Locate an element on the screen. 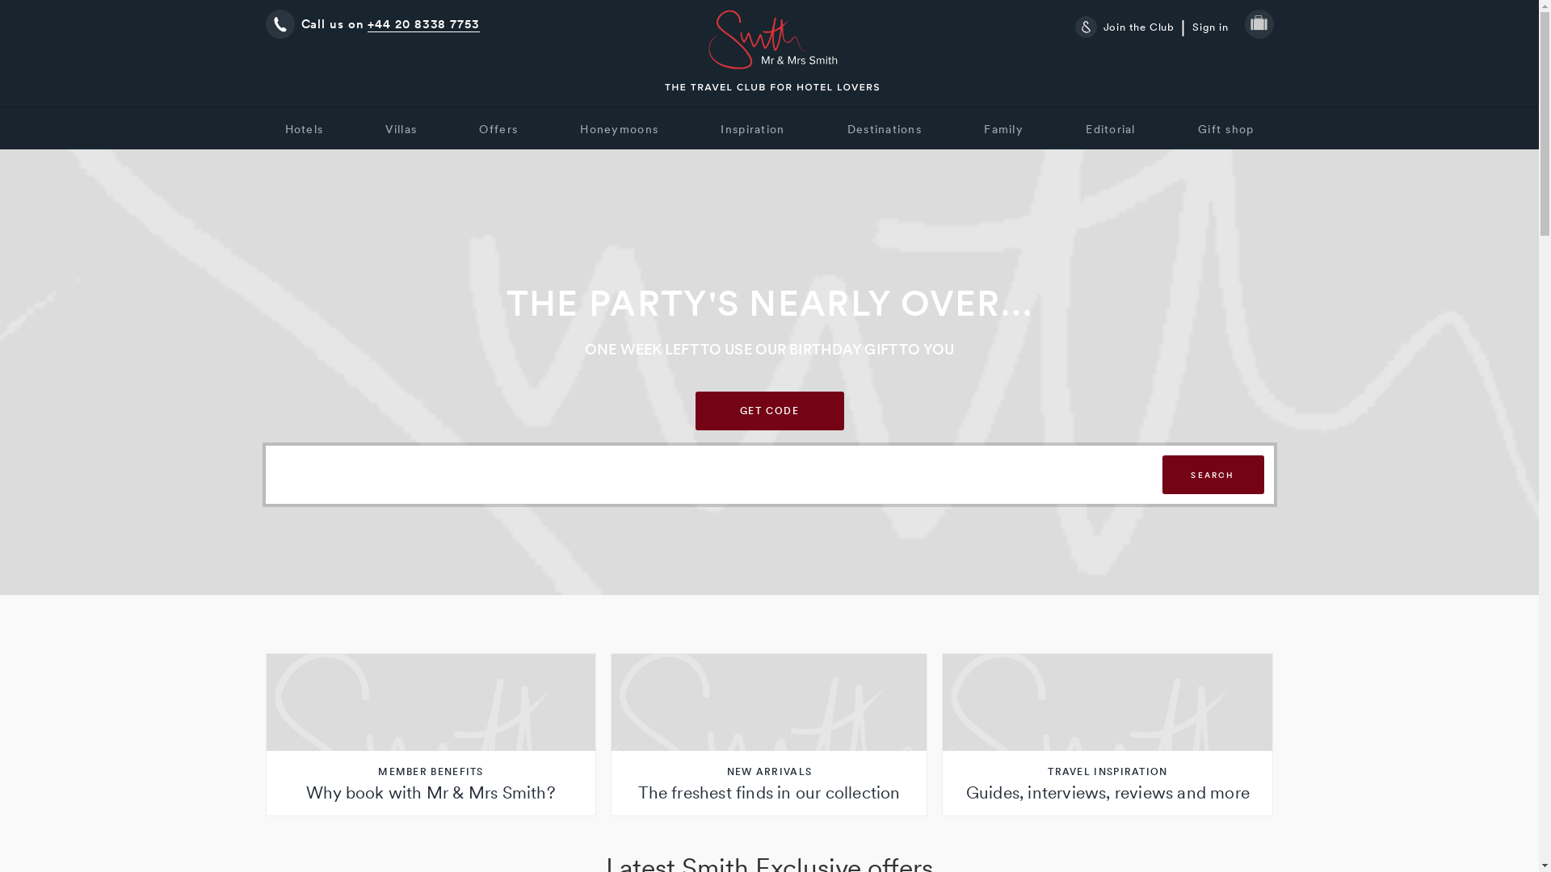 Image resolution: width=1551 pixels, height=872 pixels. +44 20 8338 7753 is located at coordinates (423, 24).